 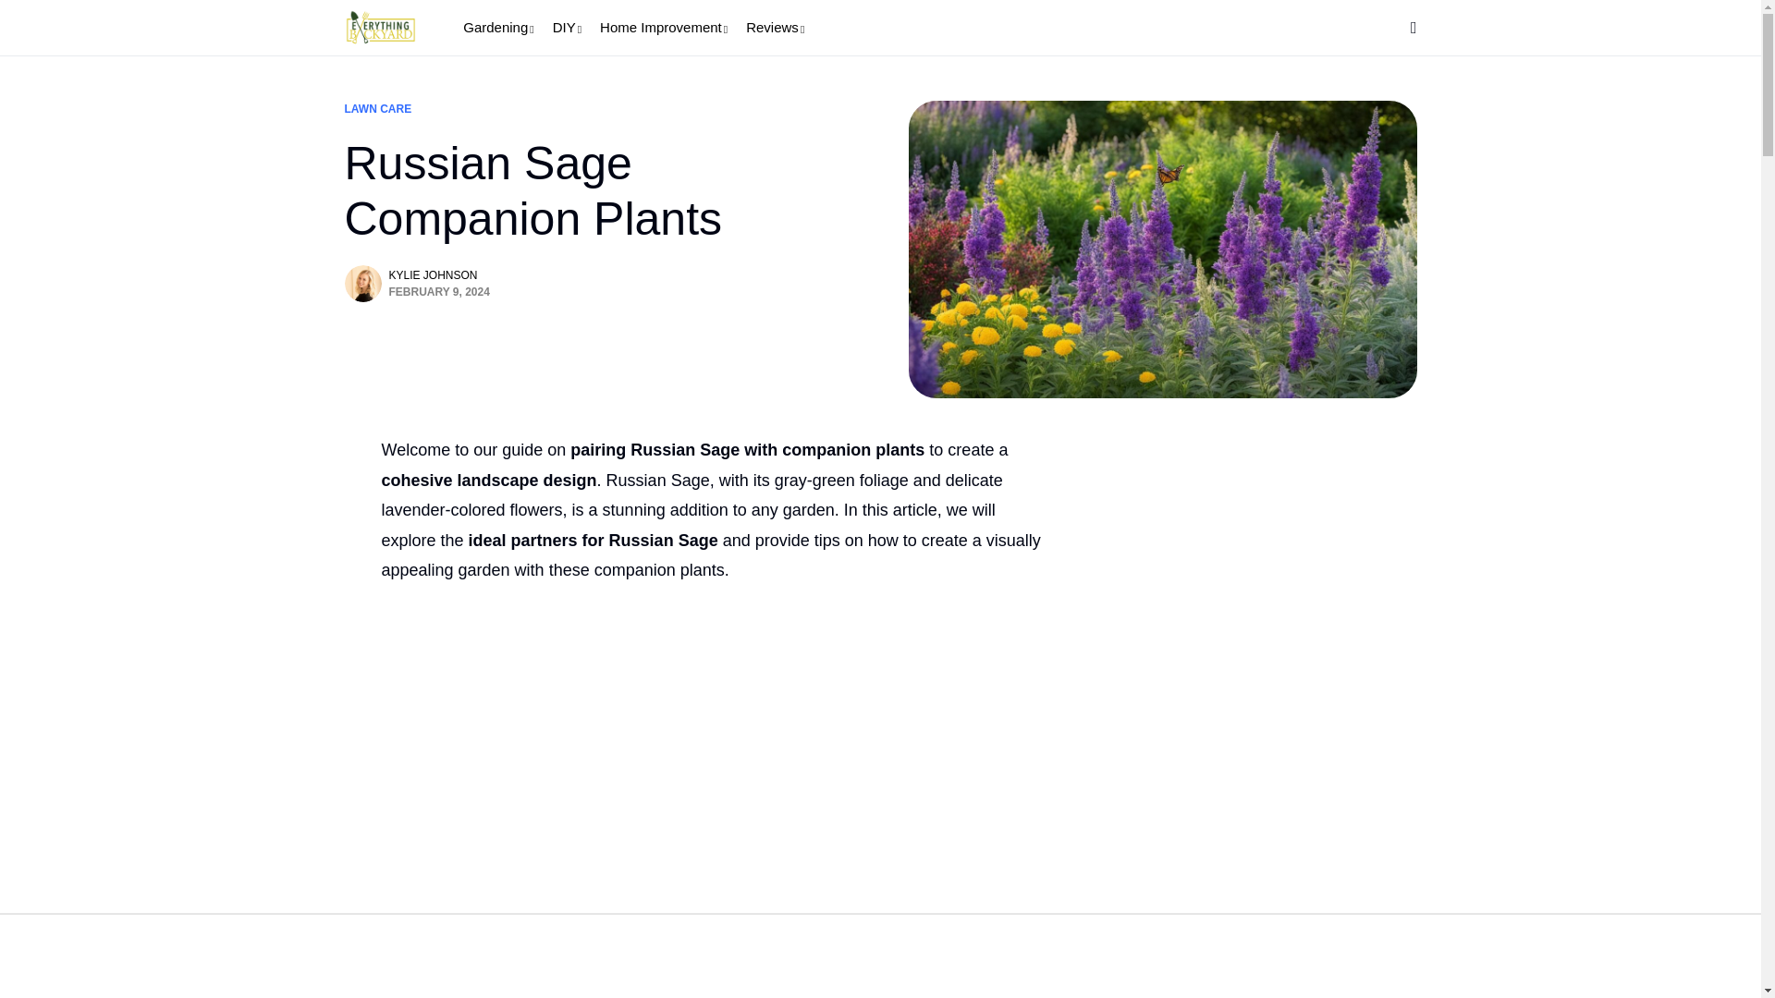 I want to click on Home Improvement, so click(x=664, y=28).